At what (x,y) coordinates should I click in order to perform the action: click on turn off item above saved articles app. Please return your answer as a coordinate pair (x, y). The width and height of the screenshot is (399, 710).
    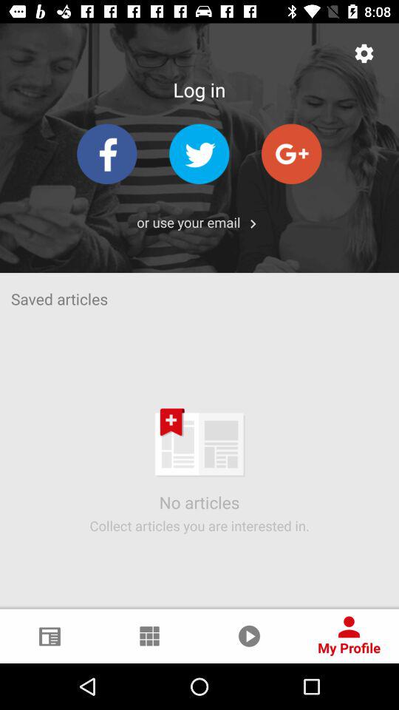
    Looking at the image, I should click on (253, 223).